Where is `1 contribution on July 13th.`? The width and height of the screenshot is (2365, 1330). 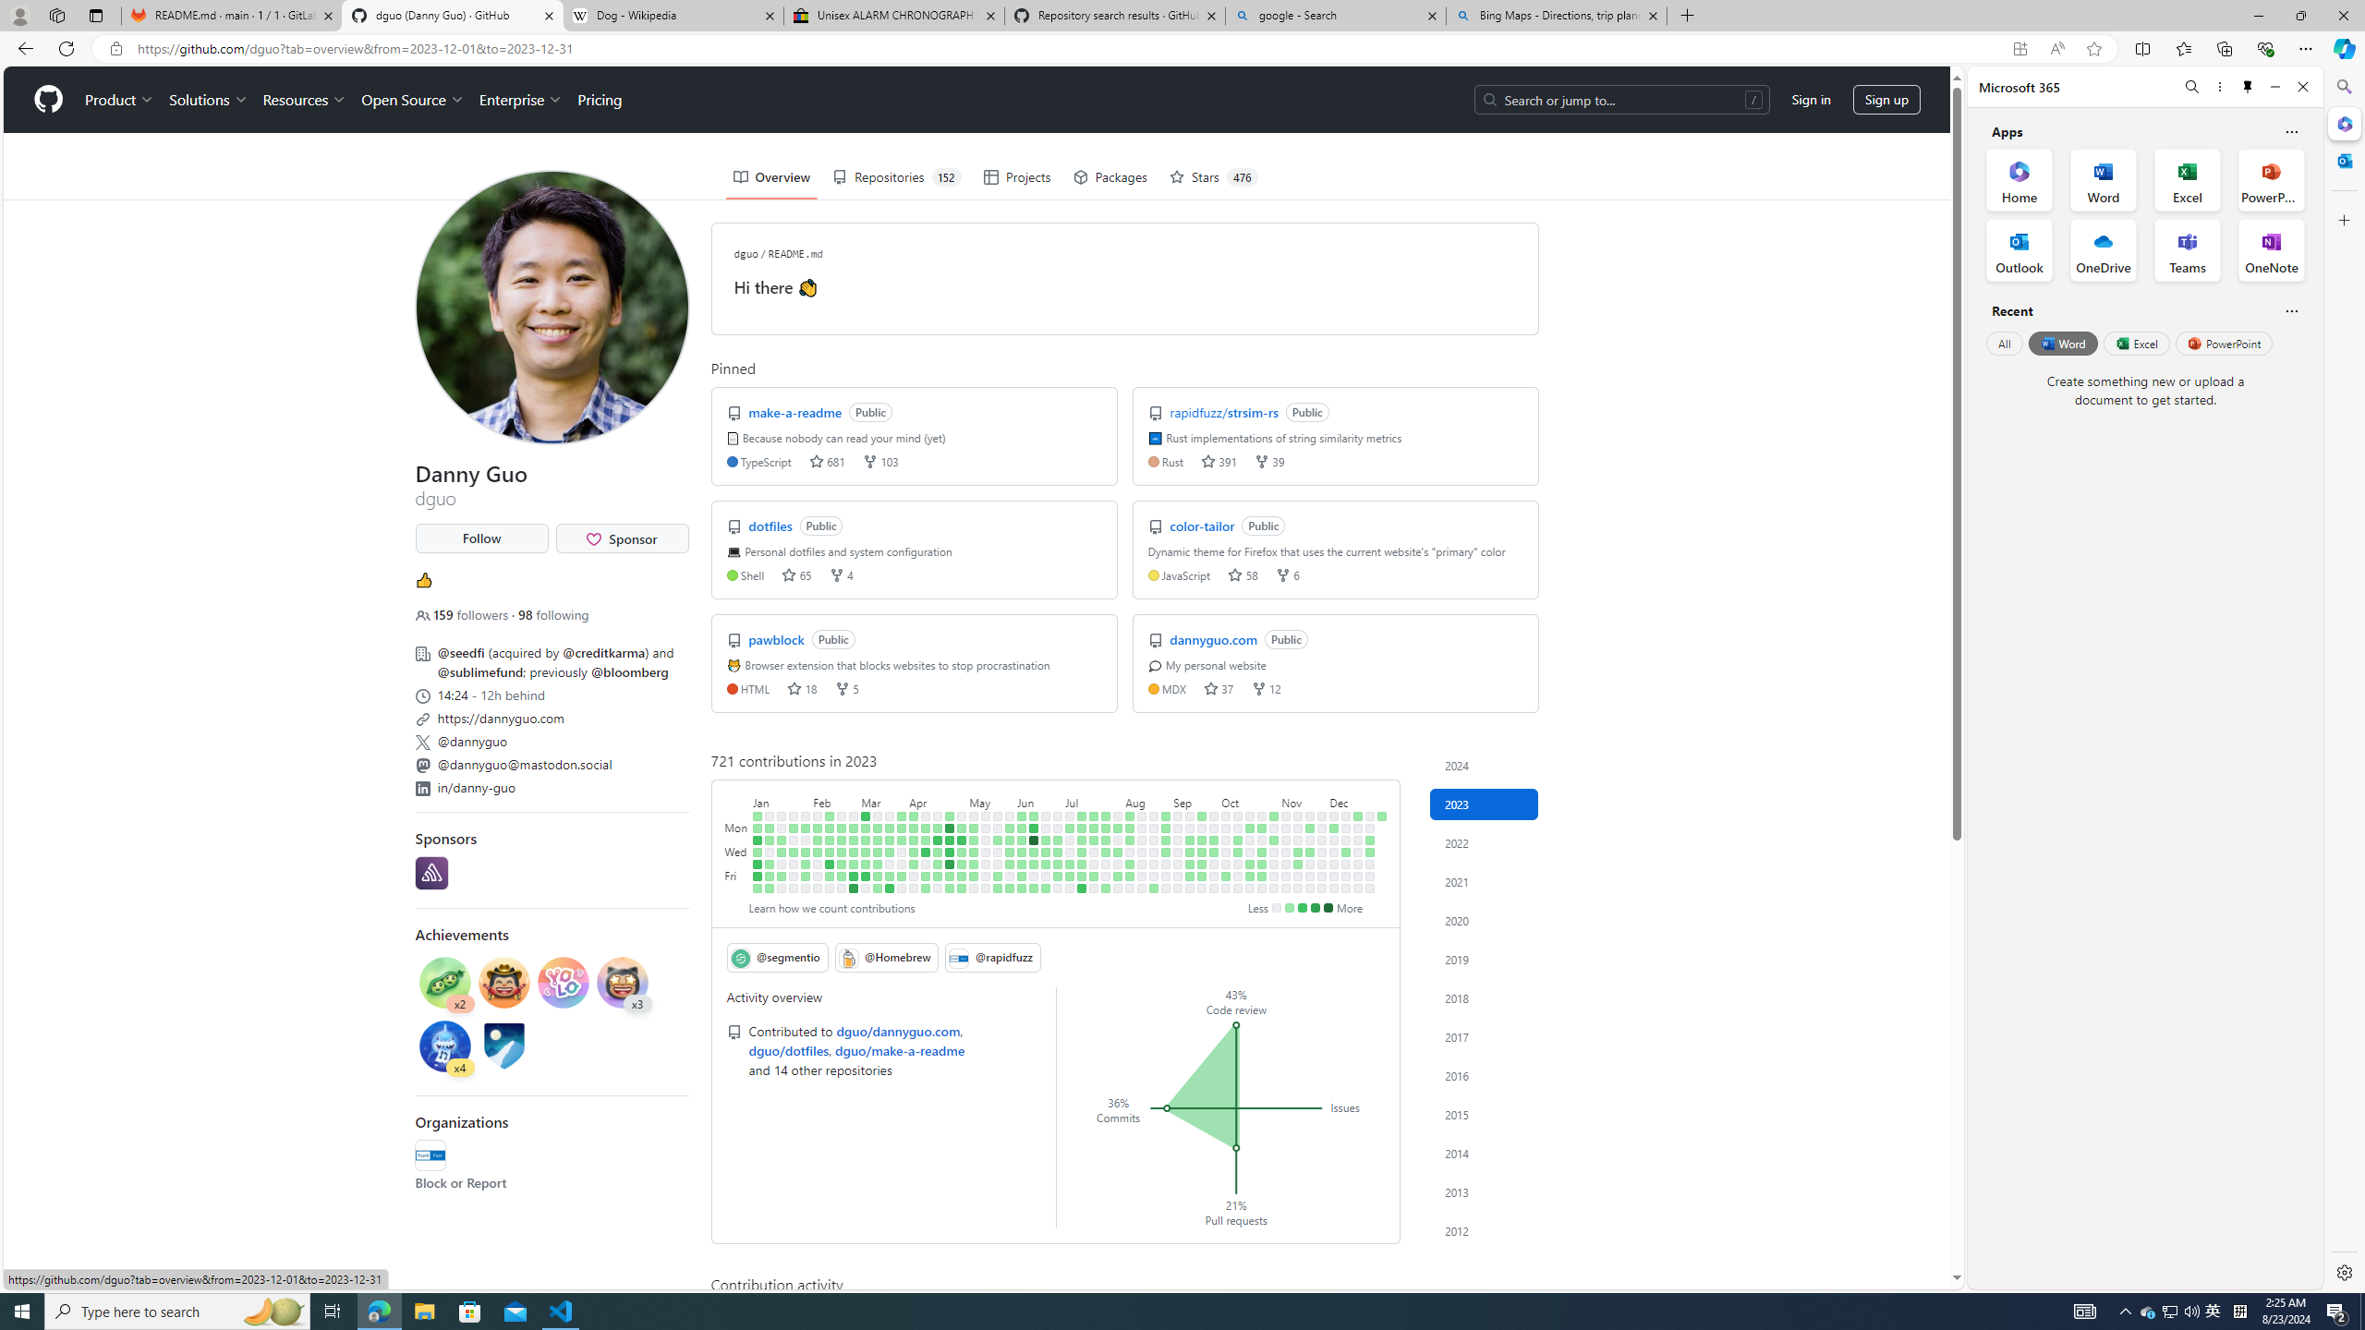
1 contribution on July 13th. is located at coordinates (1081, 864).